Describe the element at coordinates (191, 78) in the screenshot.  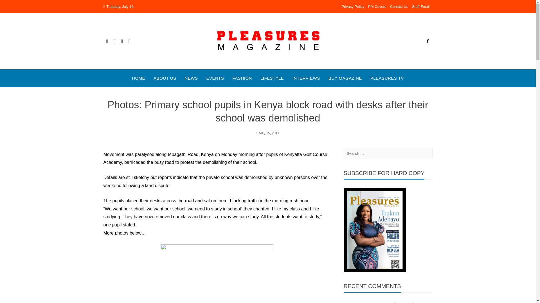
I see `NEWS` at that location.